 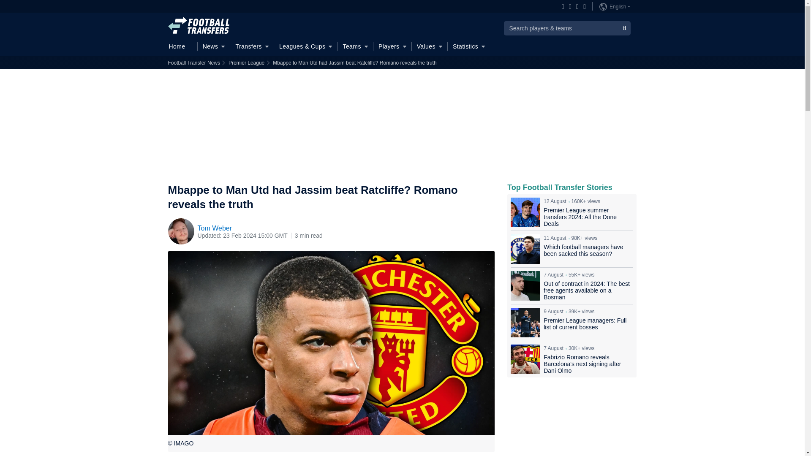 I want to click on English, so click(x=615, y=6).